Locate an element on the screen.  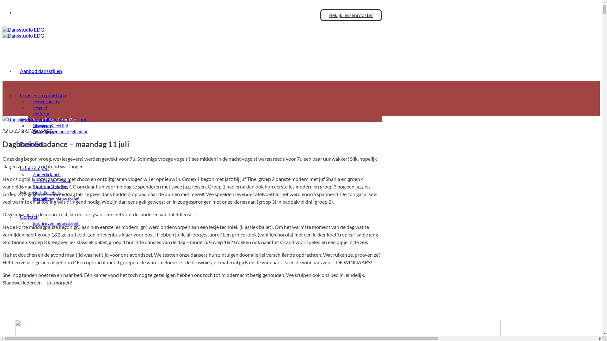
Inschrijvingsformulier is located at coordinates (54, 119).